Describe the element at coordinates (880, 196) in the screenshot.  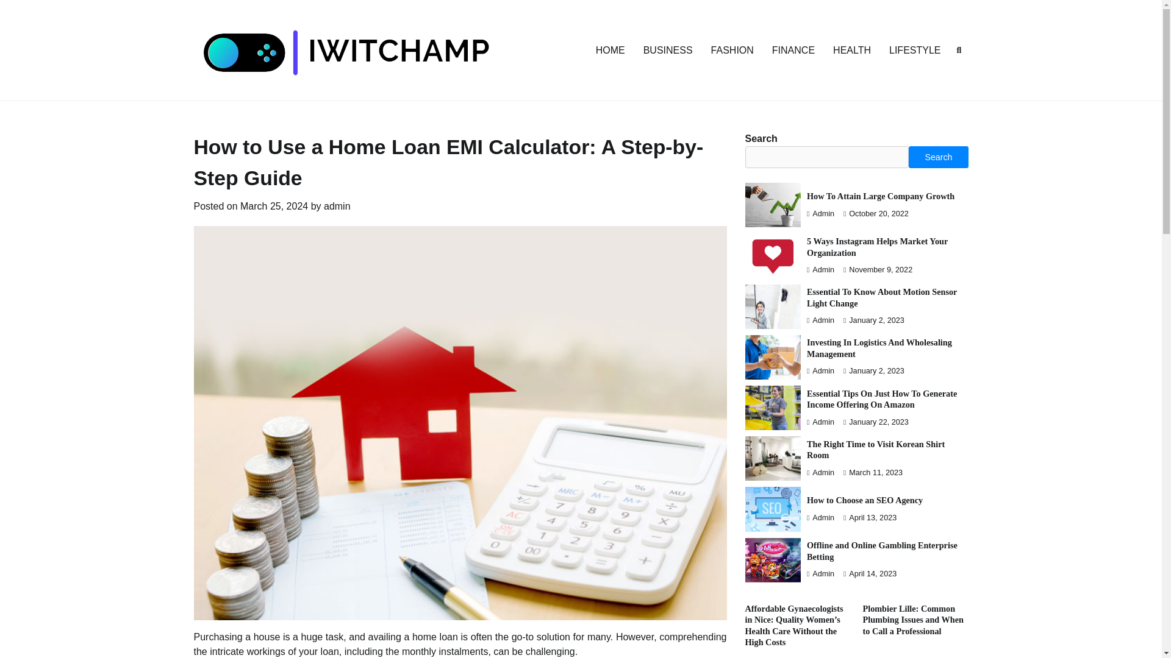
I see `How To Attain Large Company Growth` at that location.